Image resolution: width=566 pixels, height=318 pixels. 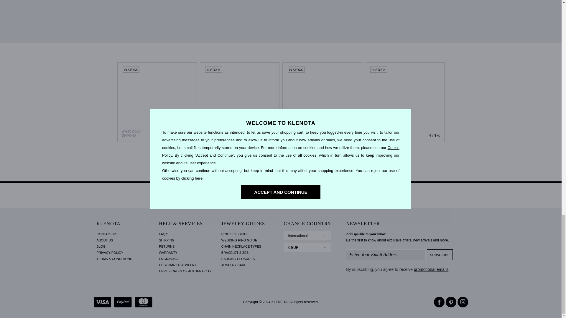 I want to click on Bezel Ring with Brilliant in White Gold, so click(x=404, y=102).